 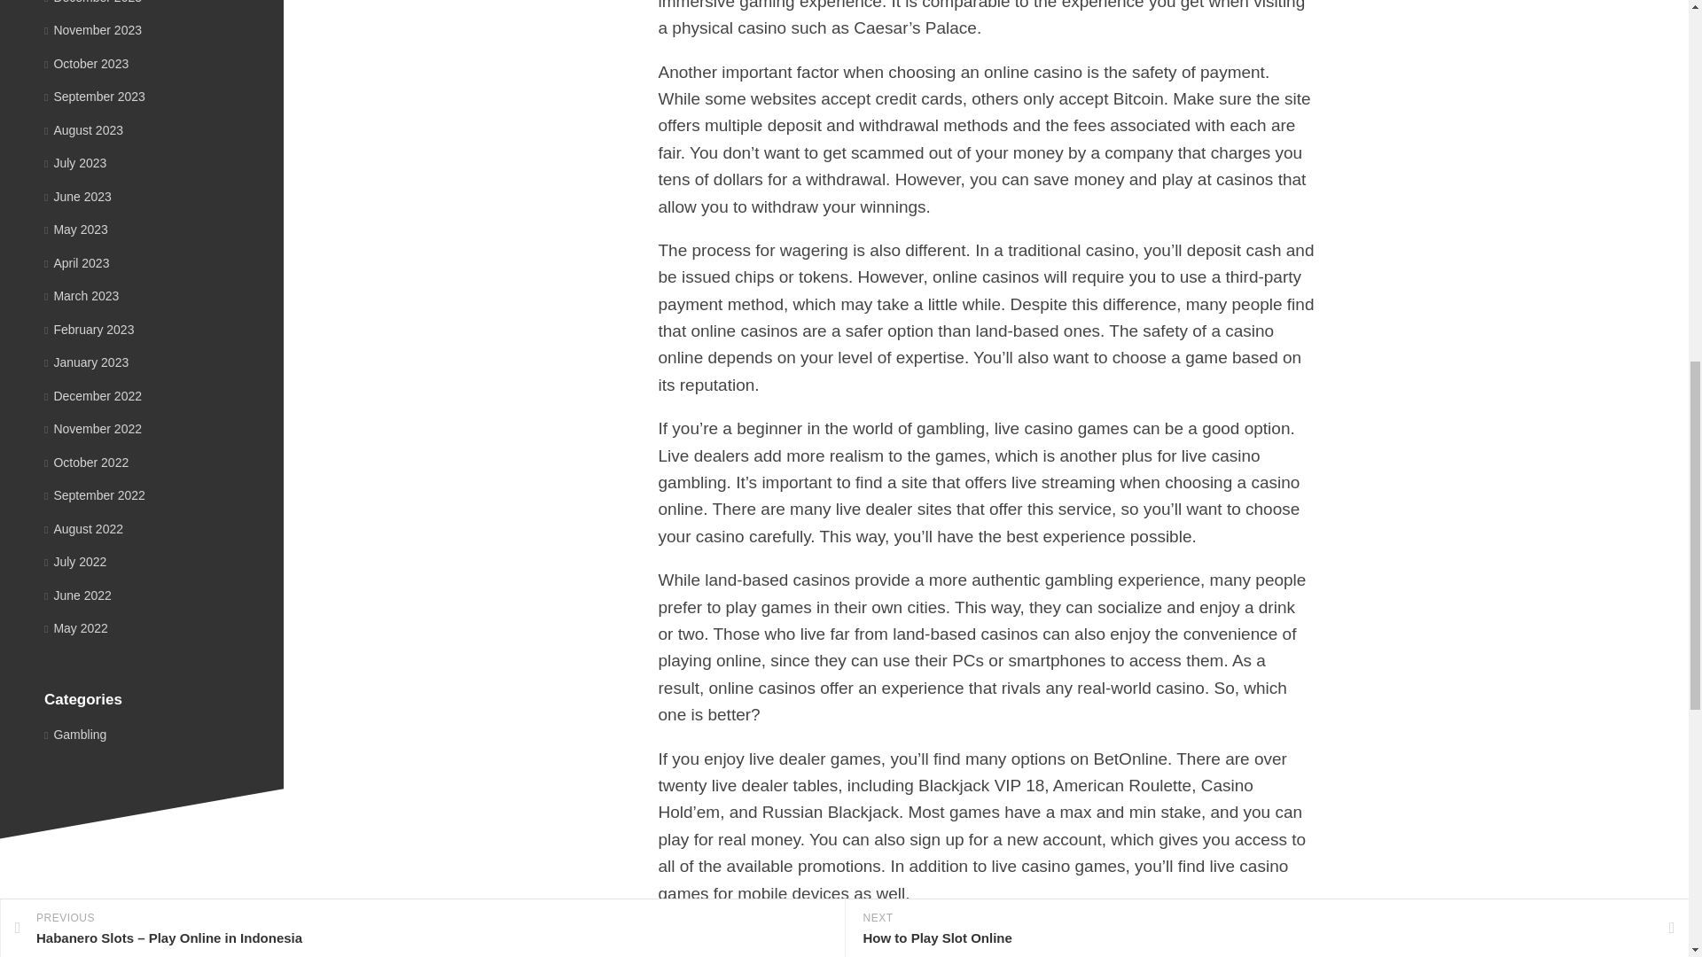 I want to click on December 2022, so click(x=92, y=395).